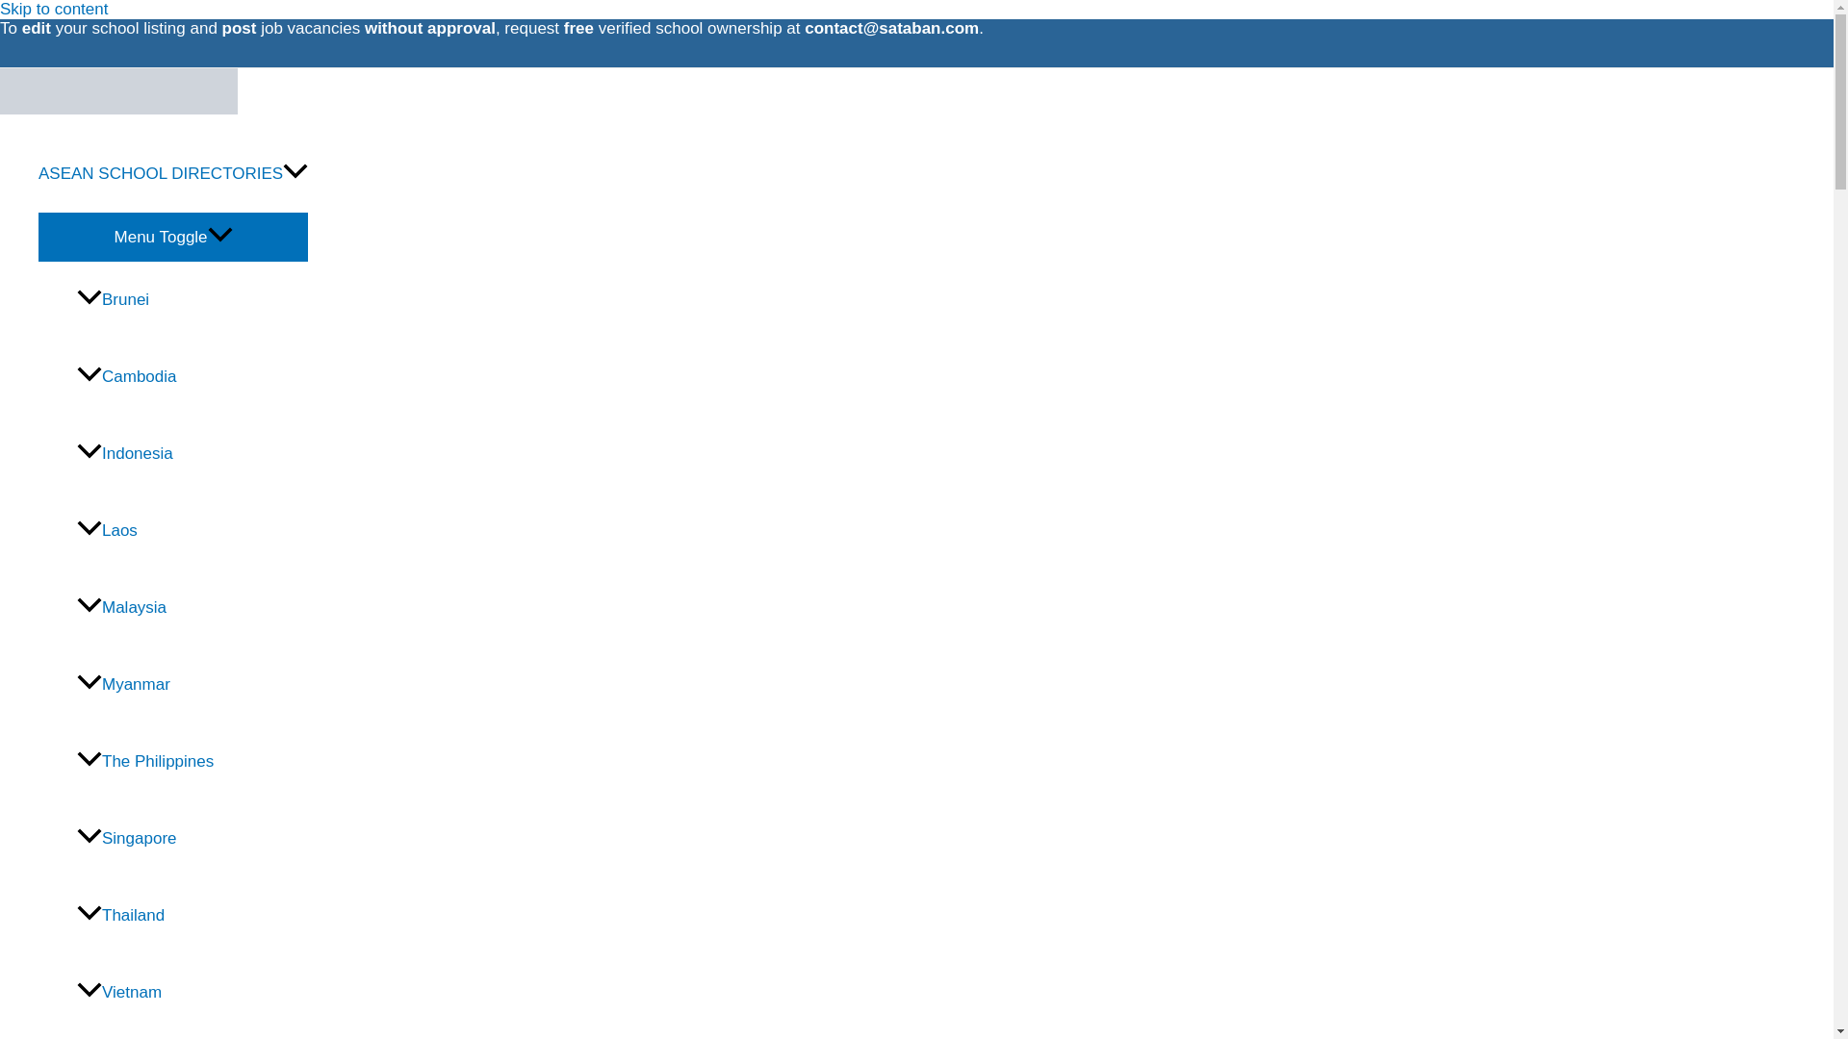 The image size is (1848, 1039). Describe the element at coordinates (192, 530) in the screenshot. I see `Laos` at that location.